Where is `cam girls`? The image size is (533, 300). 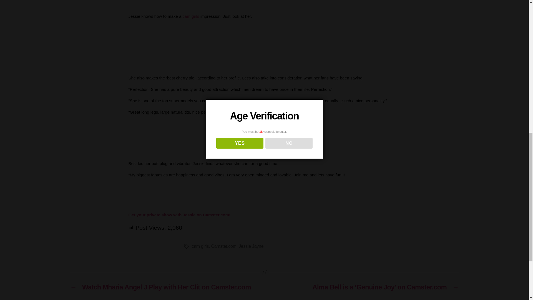 cam girls is located at coordinates (191, 16).